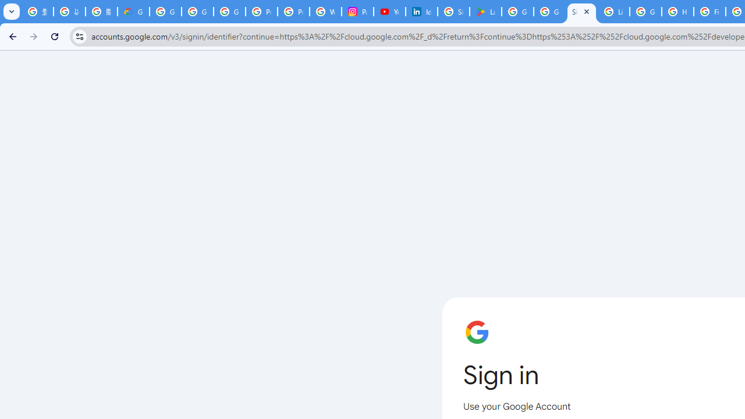  Describe the element at coordinates (549, 12) in the screenshot. I see `Google Workspace - Specific Terms` at that location.